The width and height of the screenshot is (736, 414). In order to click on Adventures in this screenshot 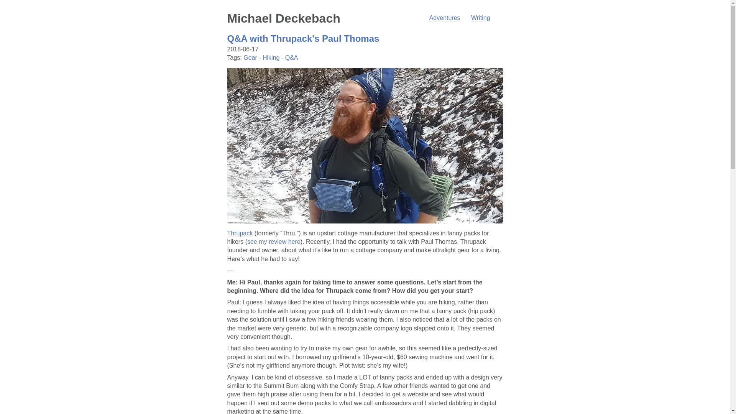, I will do `click(445, 18)`.